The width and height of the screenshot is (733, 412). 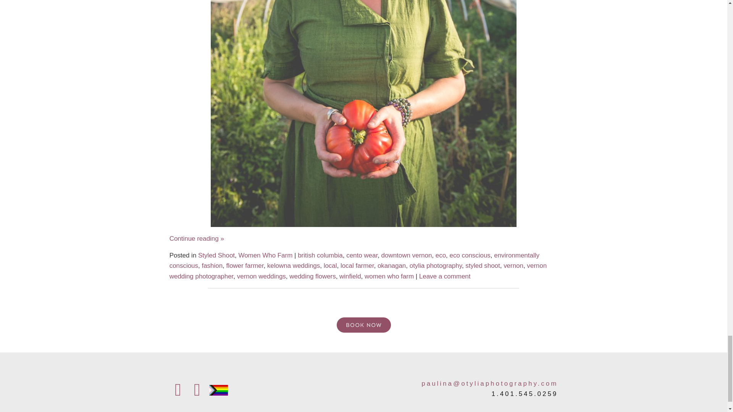 I want to click on okanagan, so click(x=392, y=266).